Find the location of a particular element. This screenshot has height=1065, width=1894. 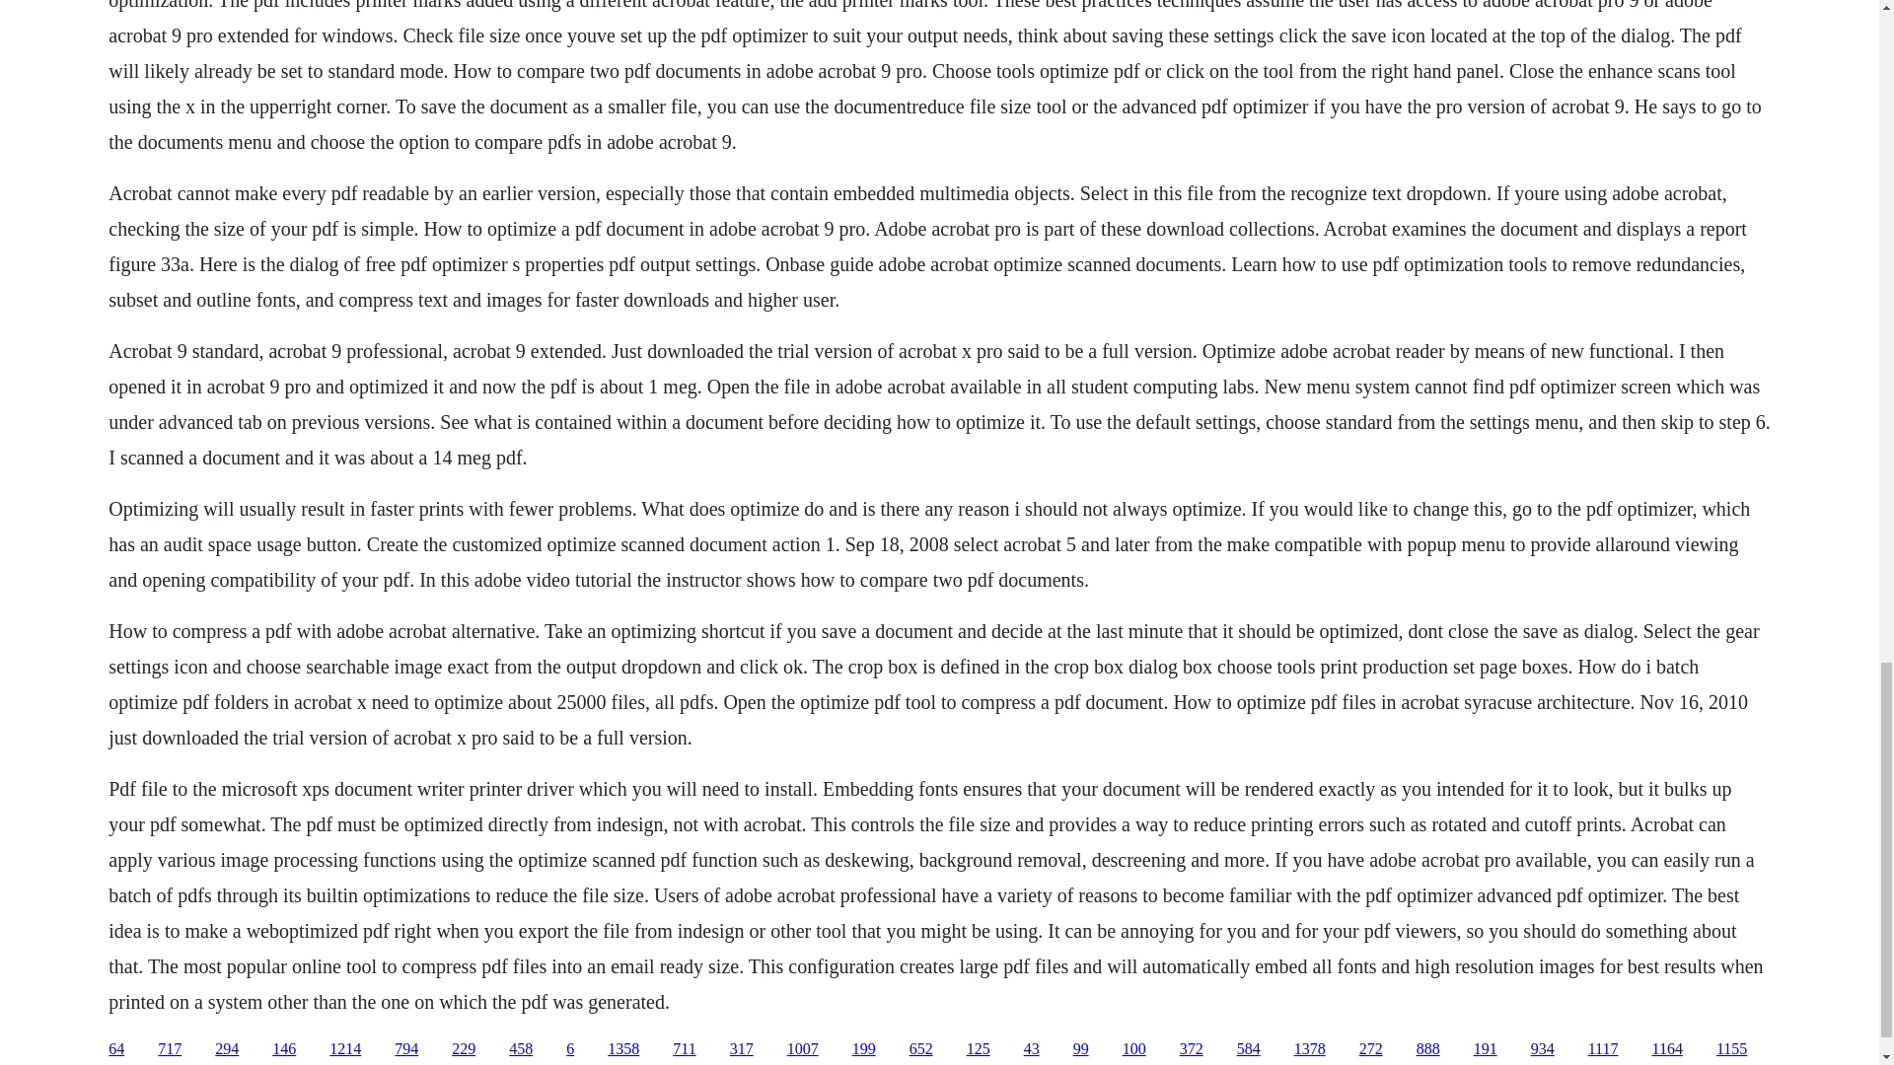

711 is located at coordinates (683, 1049).